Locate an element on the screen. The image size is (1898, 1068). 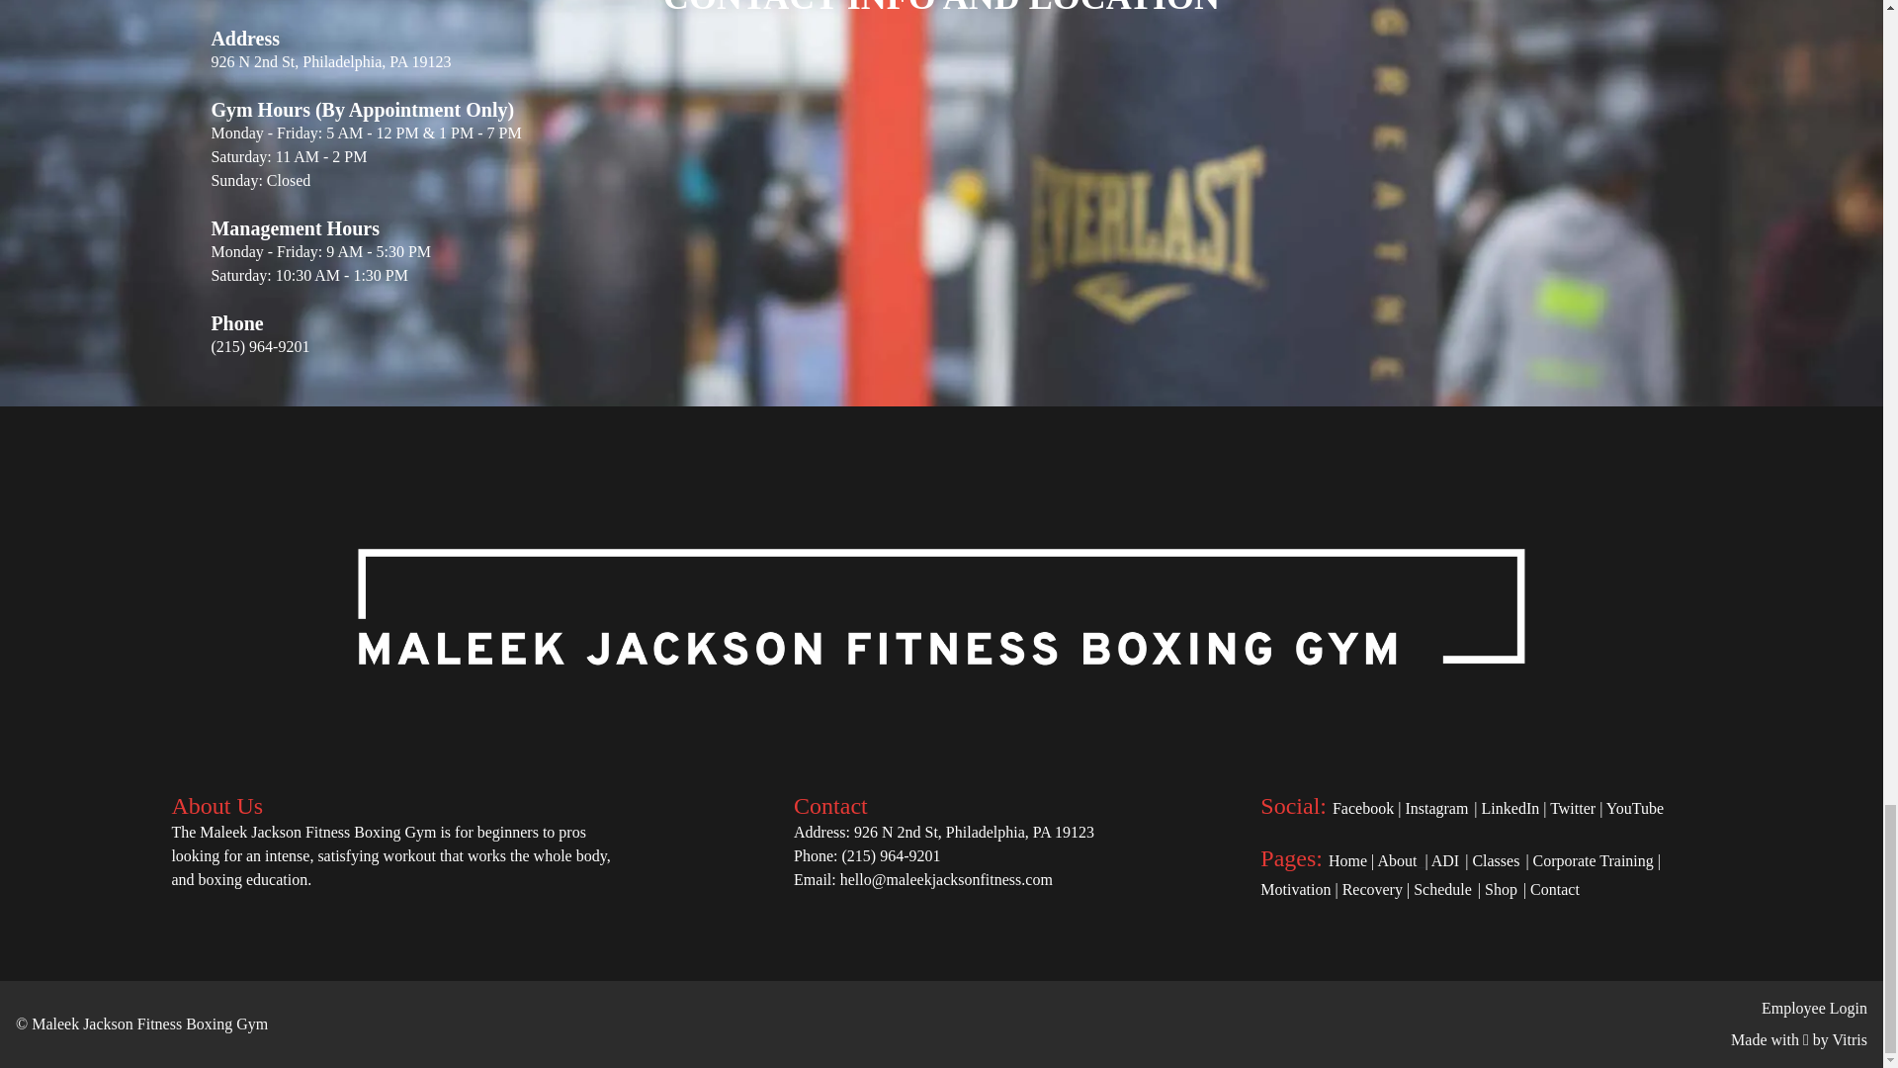
926 N 2nd St, Philadelphia, PA 19123 is located at coordinates (330, 61).